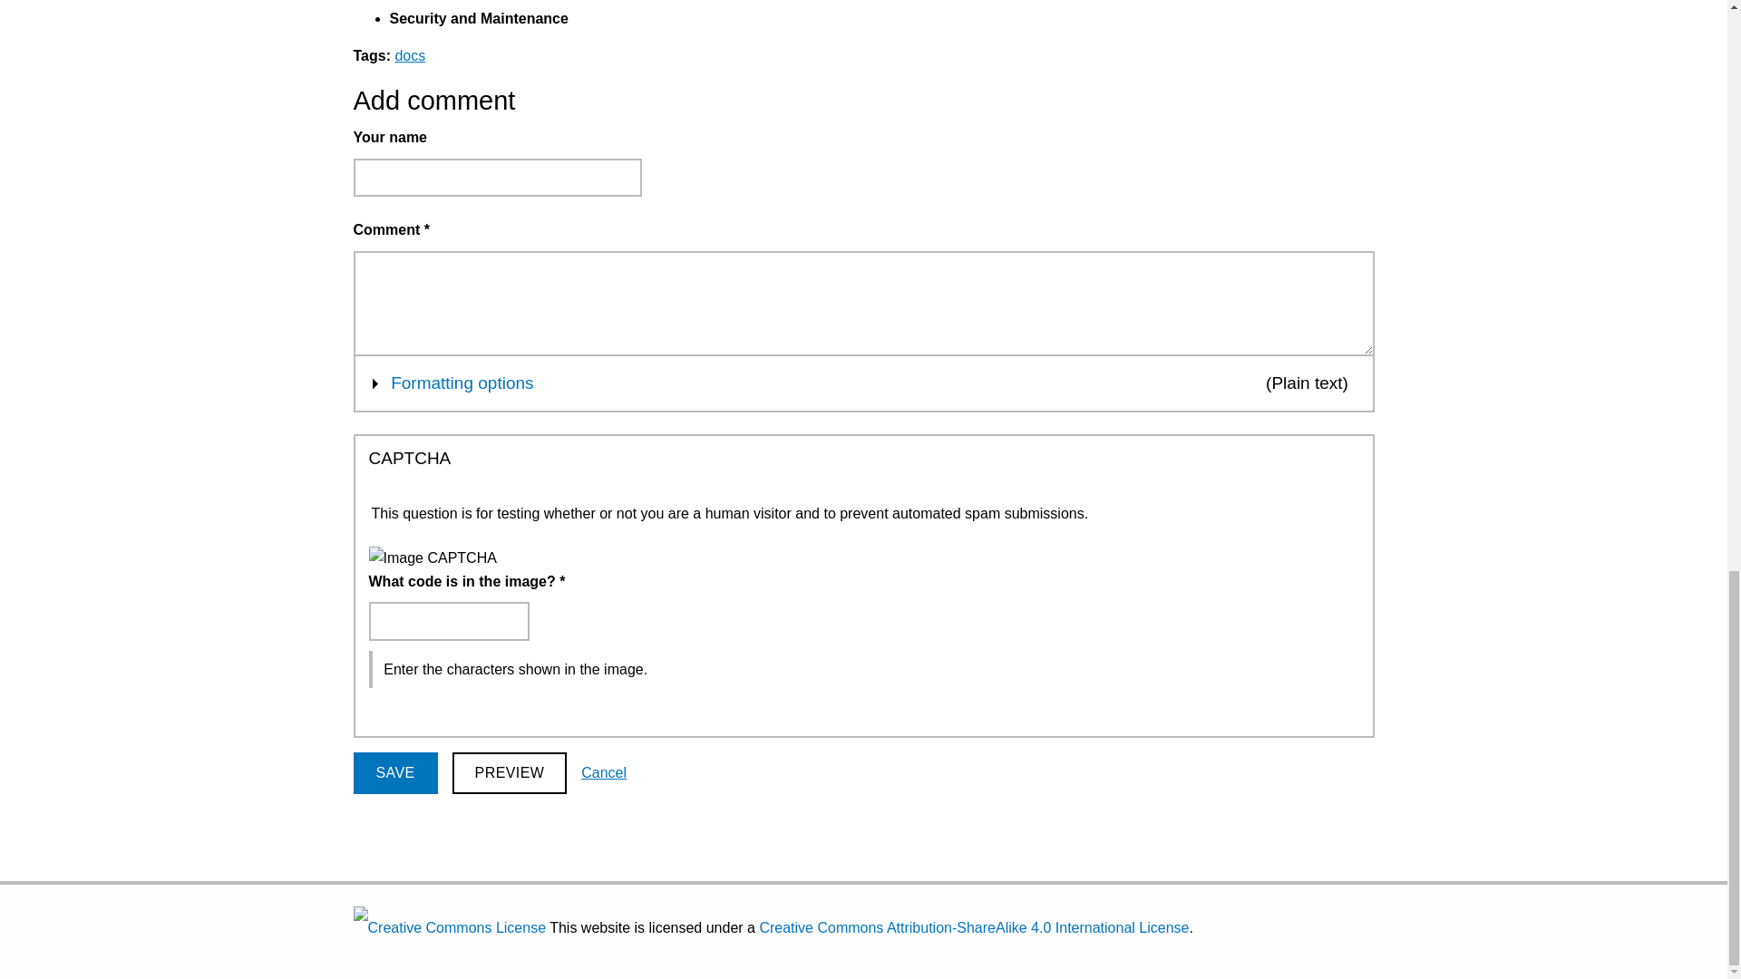  I want to click on Image CAPTCHA, so click(510, 772).